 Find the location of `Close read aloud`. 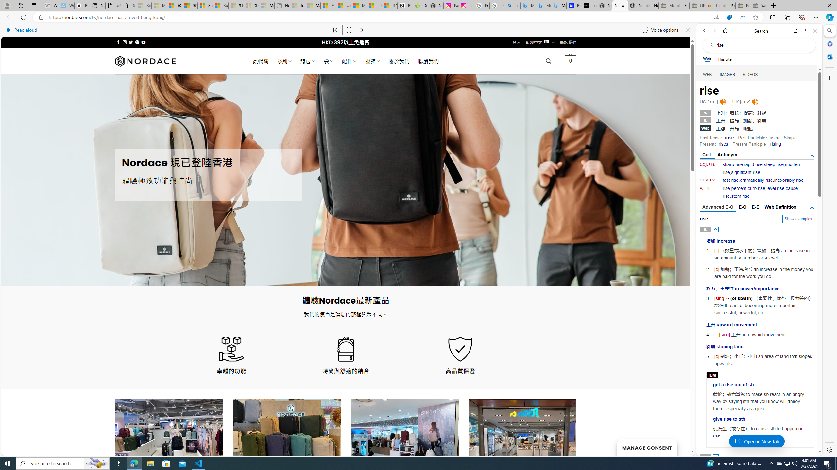

Close read aloud is located at coordinates (688, 30).